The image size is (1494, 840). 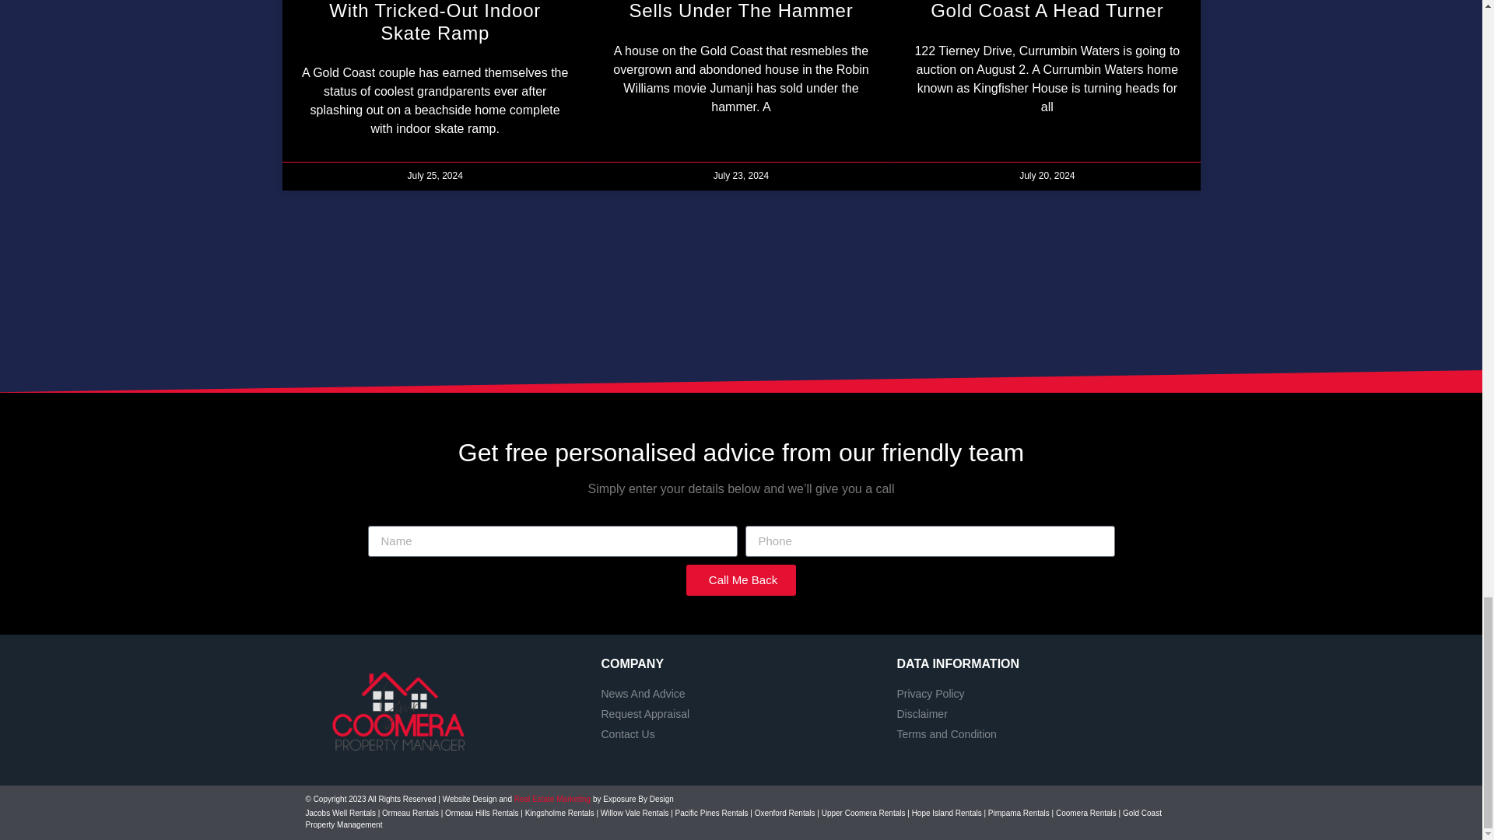 I want to click on Real Estate Marketing, so click(x=552, y=798).